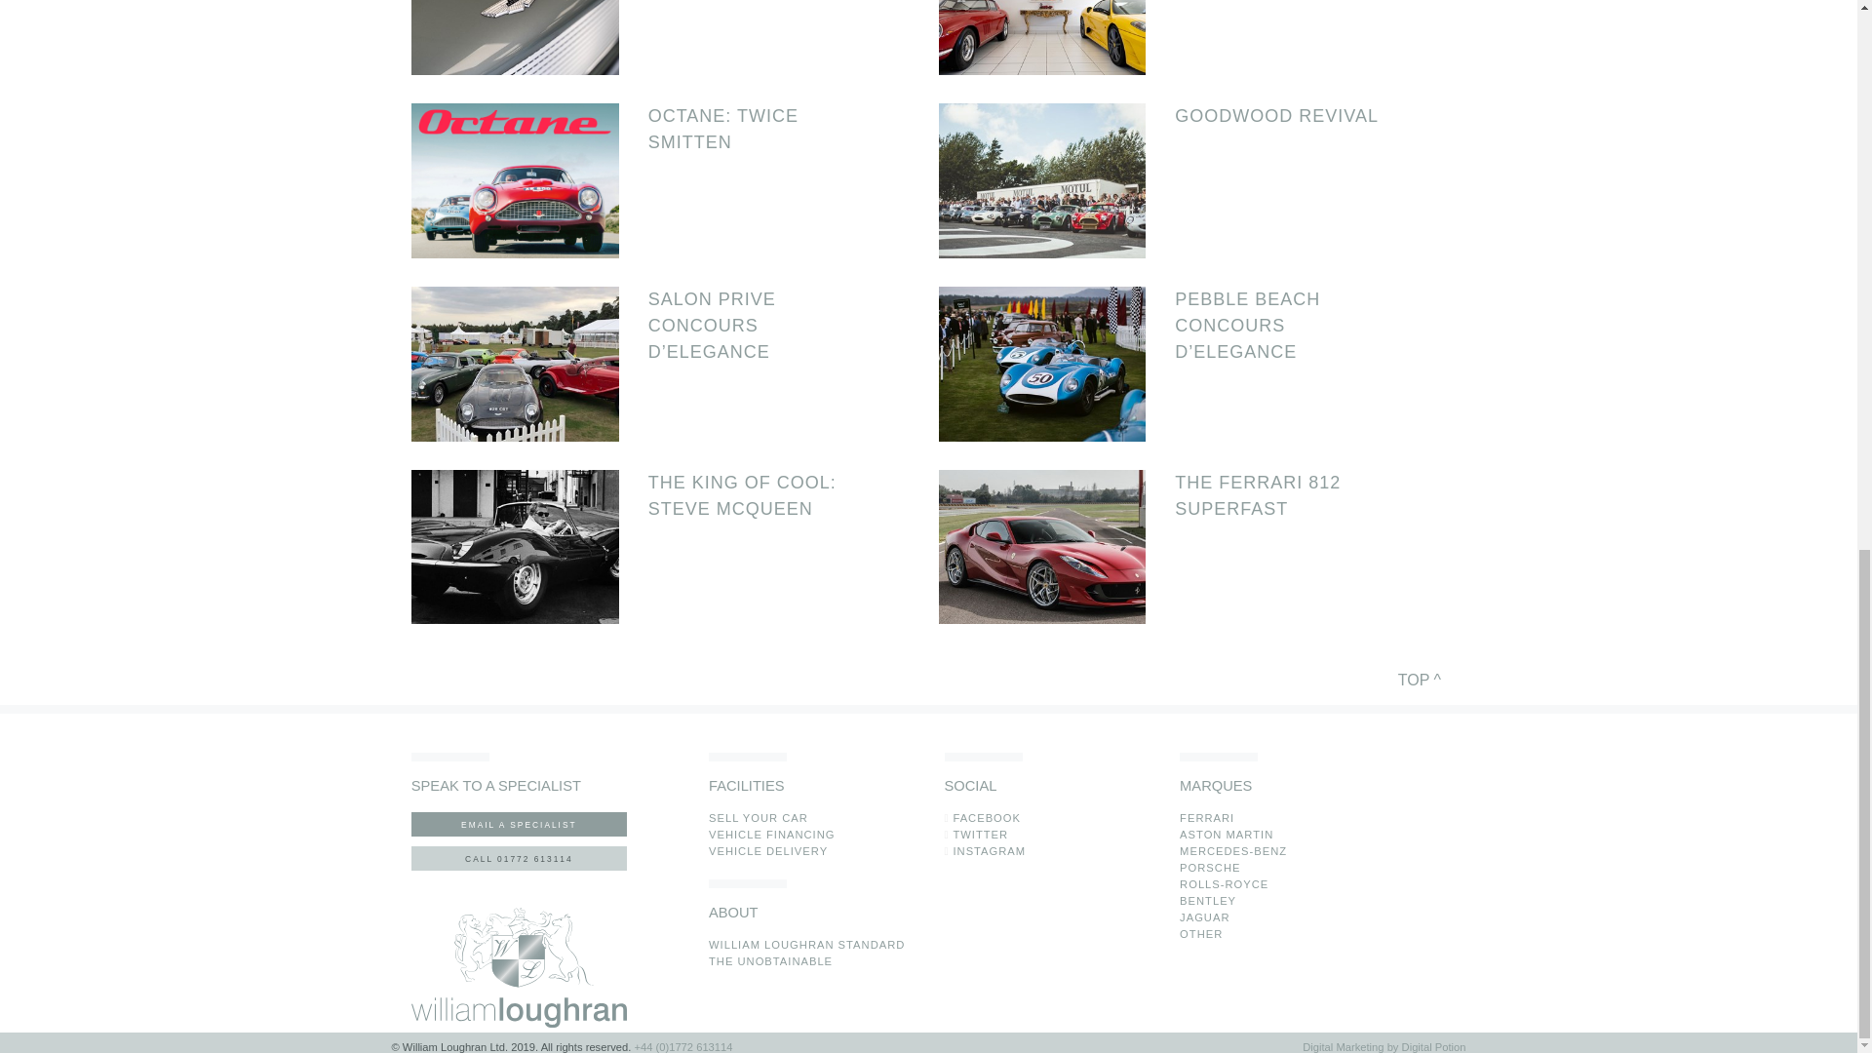 The height and width of the screenshot is (1053, 1872). What do you see at coordinates (759, 817) in the screenshot?
I see `SELL YOUR CAR` at bounding box center [759, 817].